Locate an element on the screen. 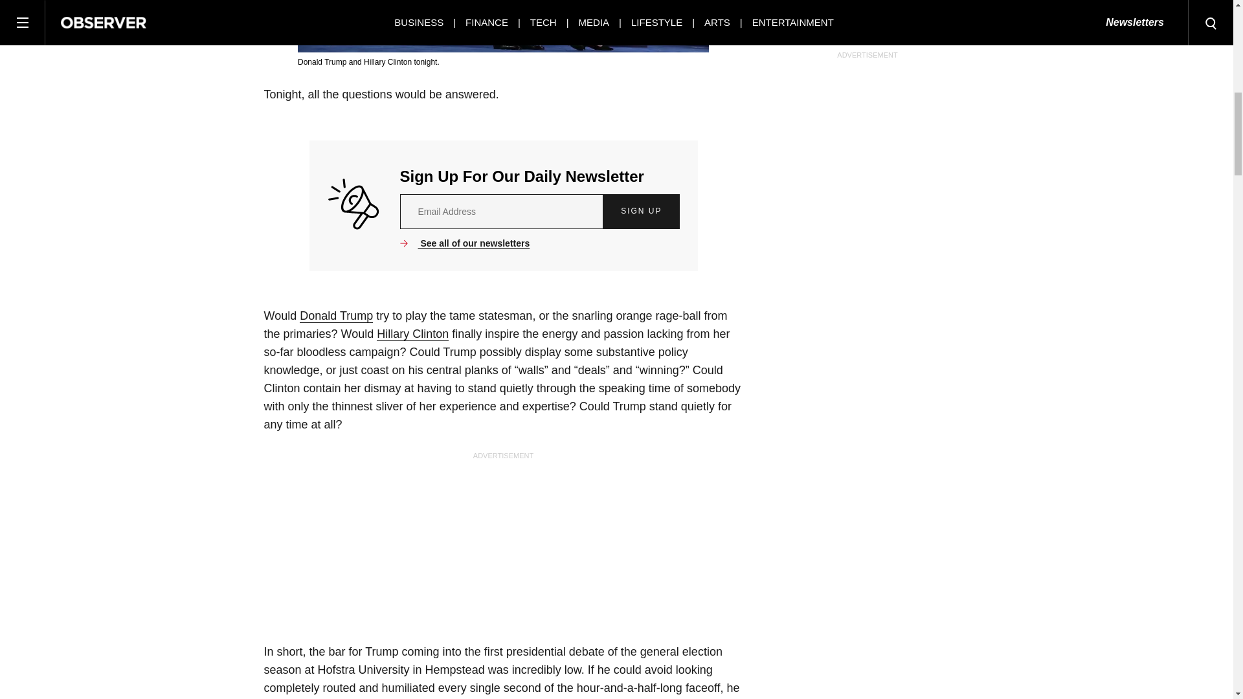 This screenshot has height=699, width=1243. Hillary Clinton is located at coordinates (412, 334).